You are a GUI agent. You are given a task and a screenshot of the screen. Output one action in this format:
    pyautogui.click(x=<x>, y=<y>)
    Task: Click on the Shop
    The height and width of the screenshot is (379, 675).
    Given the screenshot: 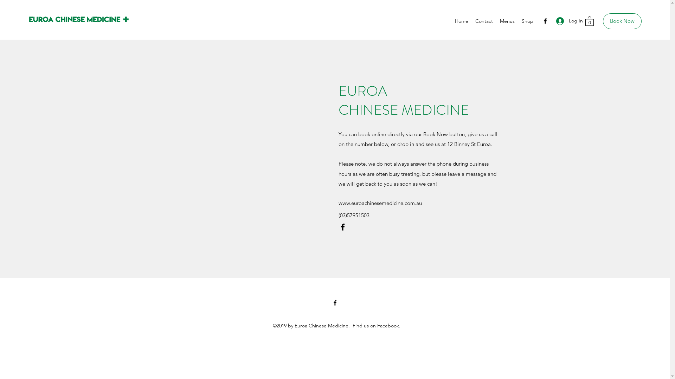 What is the action you would take?
    pyautogui.click(x=527, y=21)
    